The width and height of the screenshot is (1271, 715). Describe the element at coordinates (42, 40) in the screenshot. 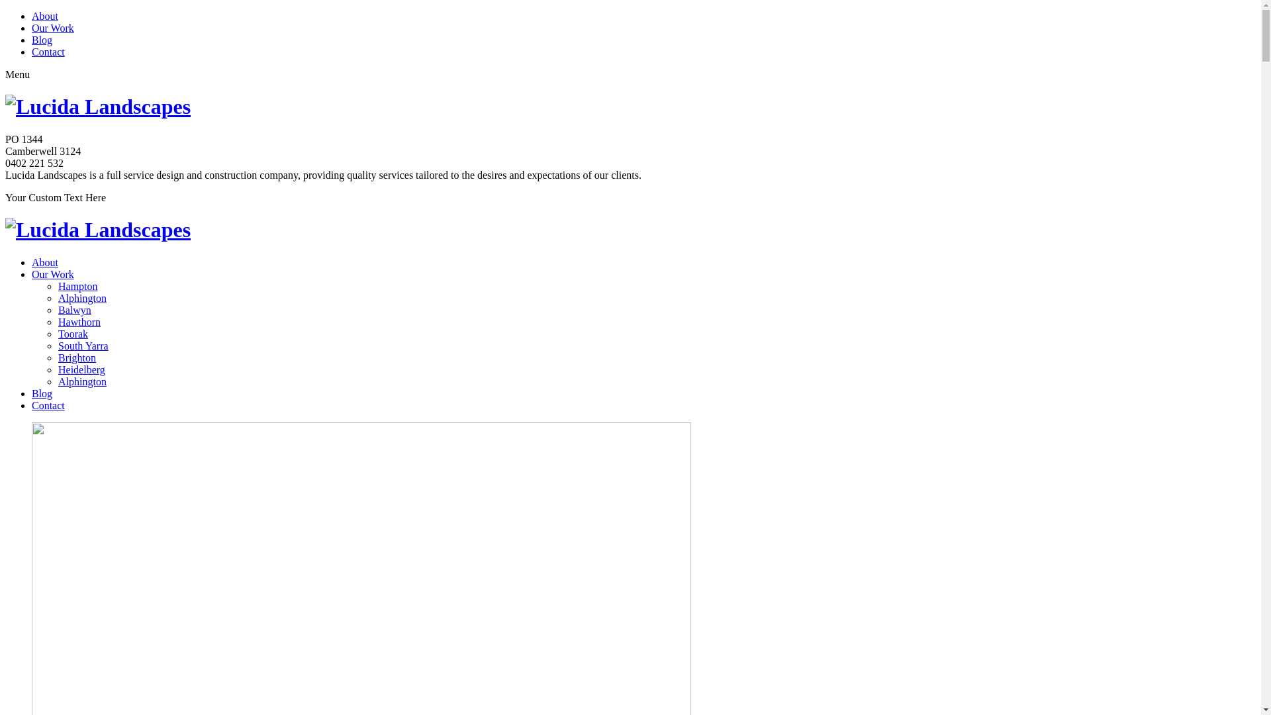

I see `Blog` at that location.